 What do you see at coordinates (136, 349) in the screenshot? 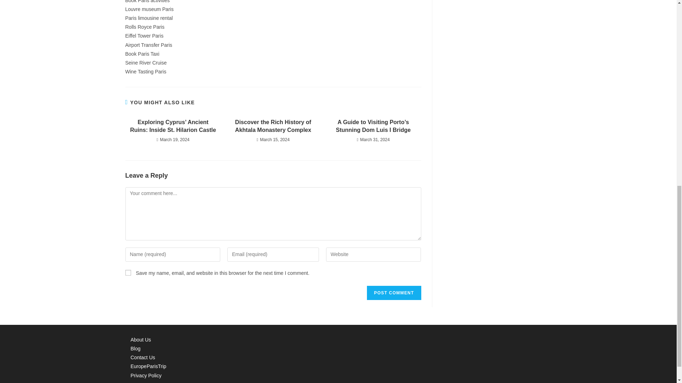
I see `Blog` at bounding box center [136, 349].